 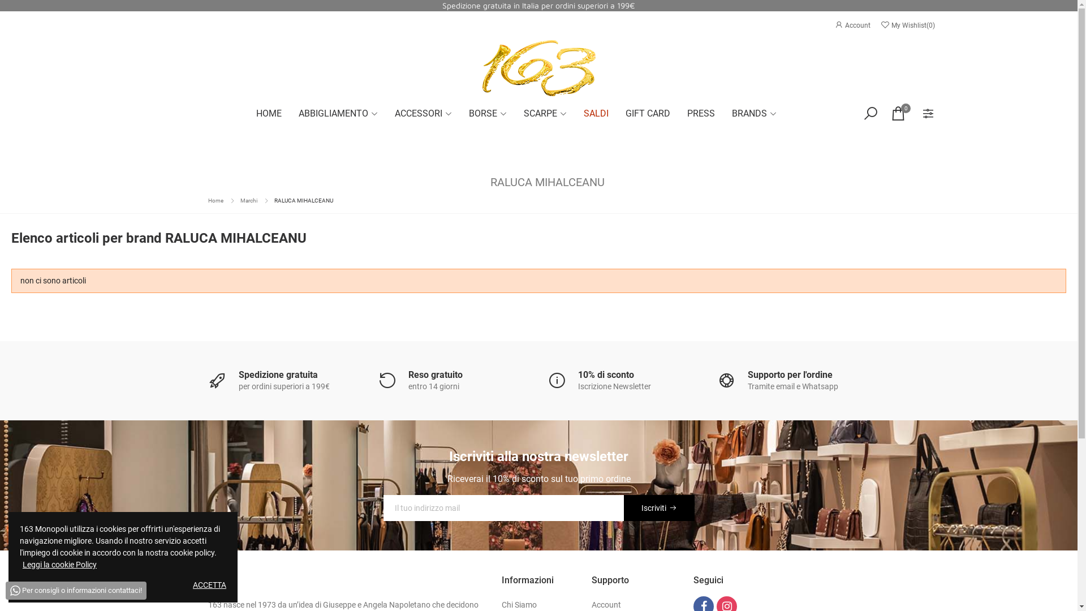 I want to click on 163 Monopoli, so click(x=538, y=68).